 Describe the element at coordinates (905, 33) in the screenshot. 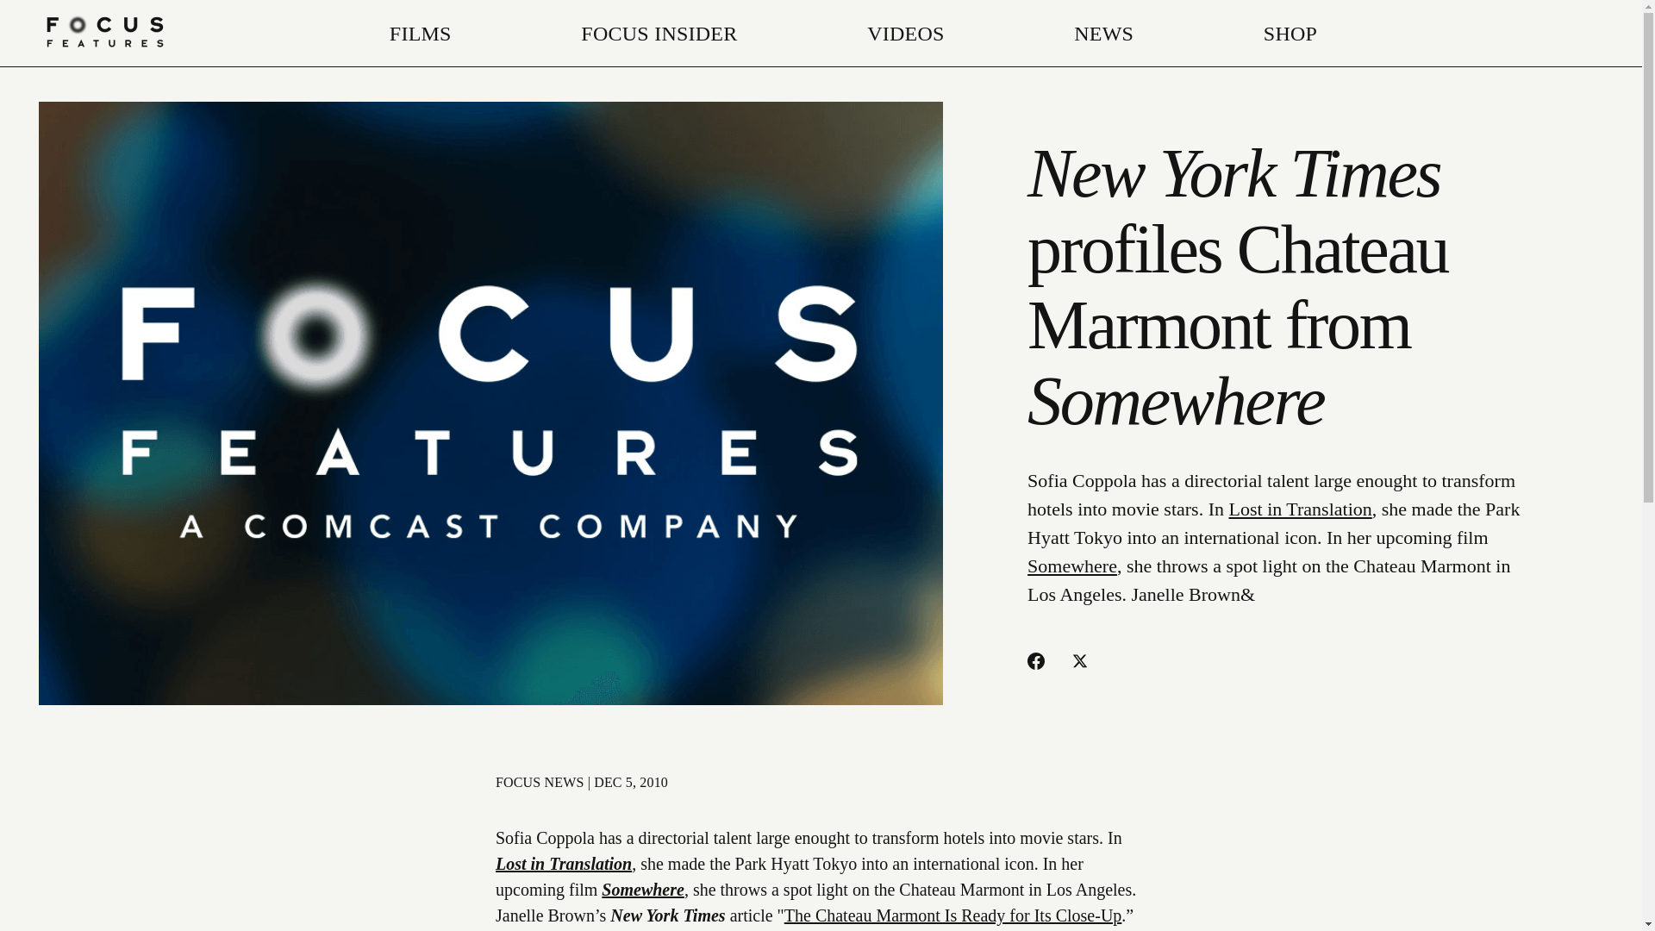

I see `VIDEOS` at that location.